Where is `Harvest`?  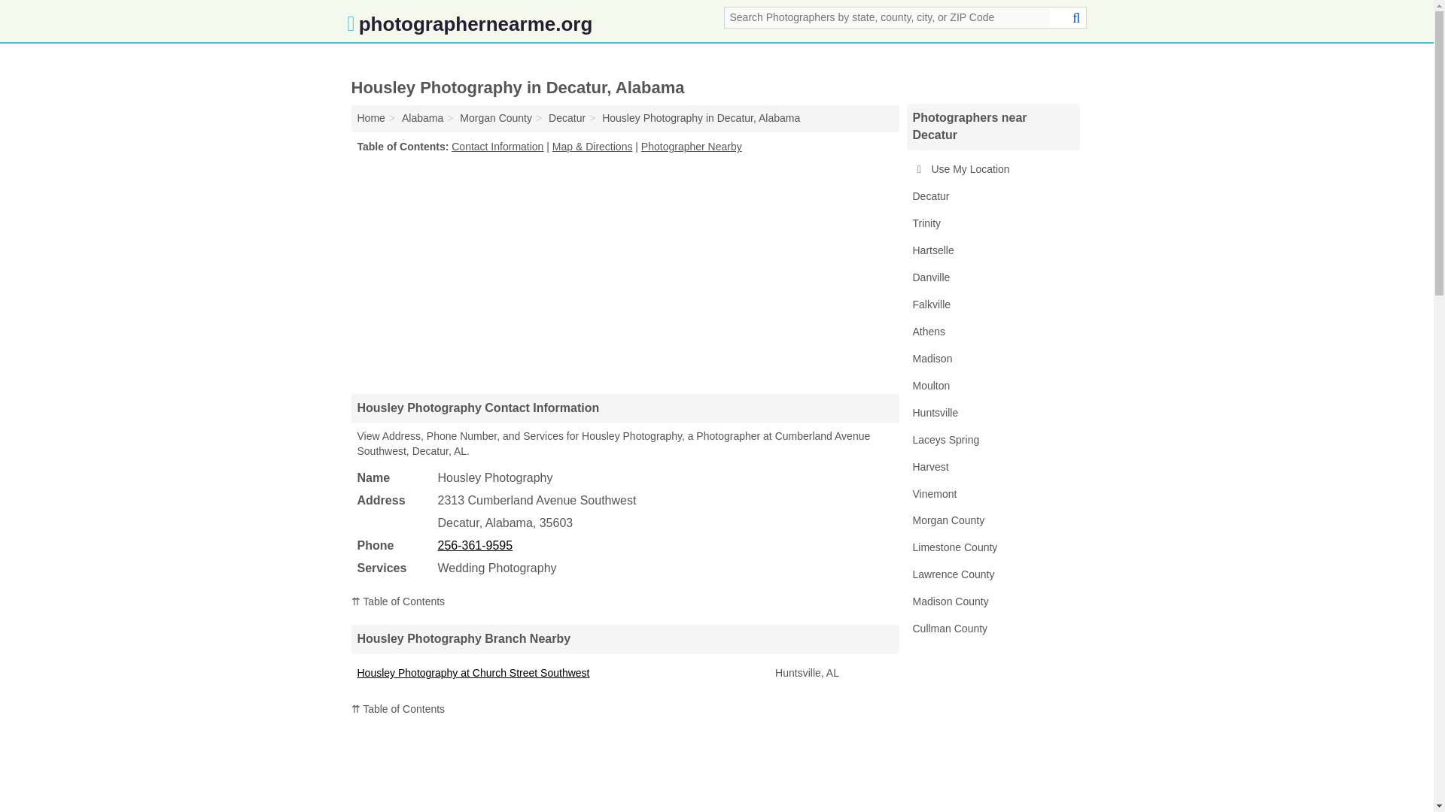 Harvest is located at coordinates (992, 468).